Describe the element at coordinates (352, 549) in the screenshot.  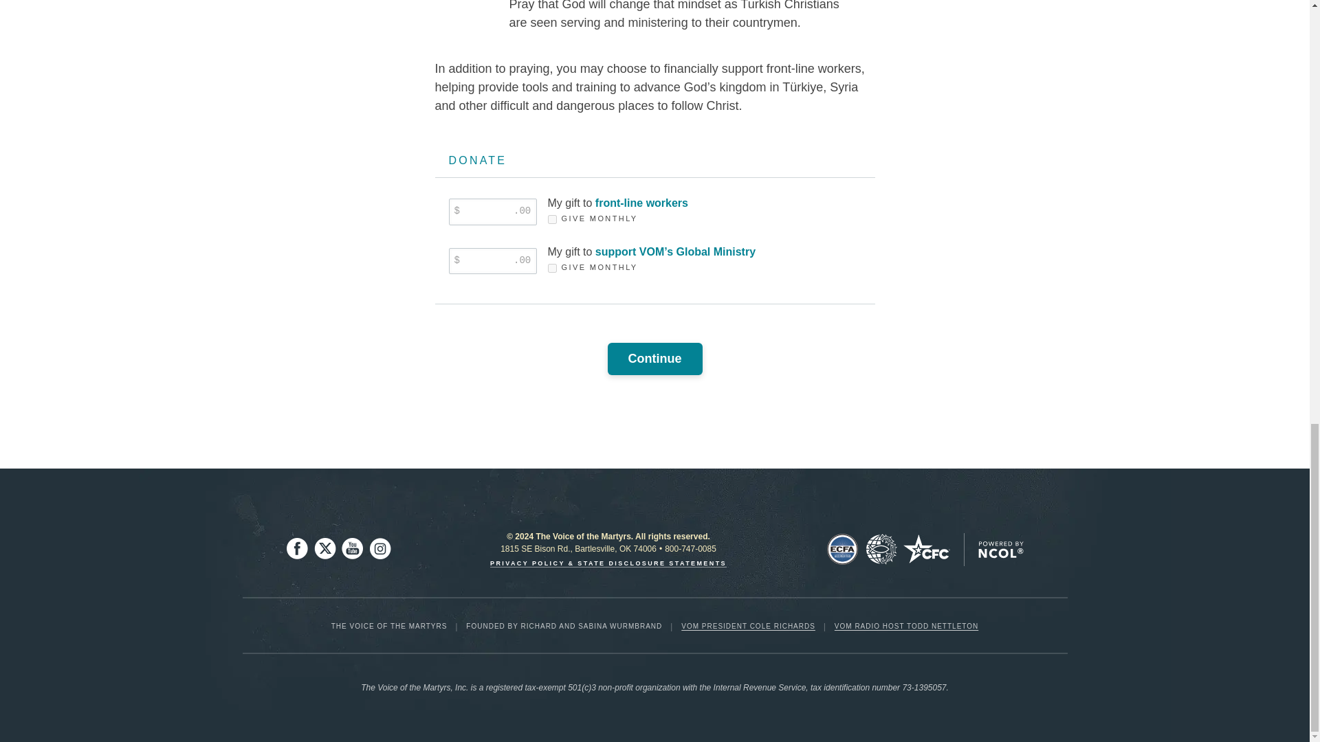
I see `YouTube` at that location.